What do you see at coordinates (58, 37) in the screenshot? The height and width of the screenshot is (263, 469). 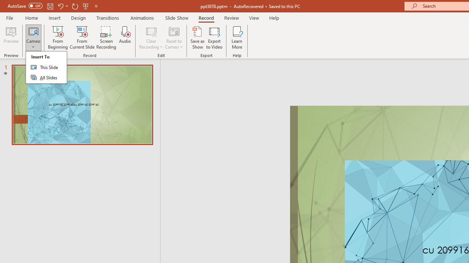 I see `From Beginning...` at bounding box center [58, 37].